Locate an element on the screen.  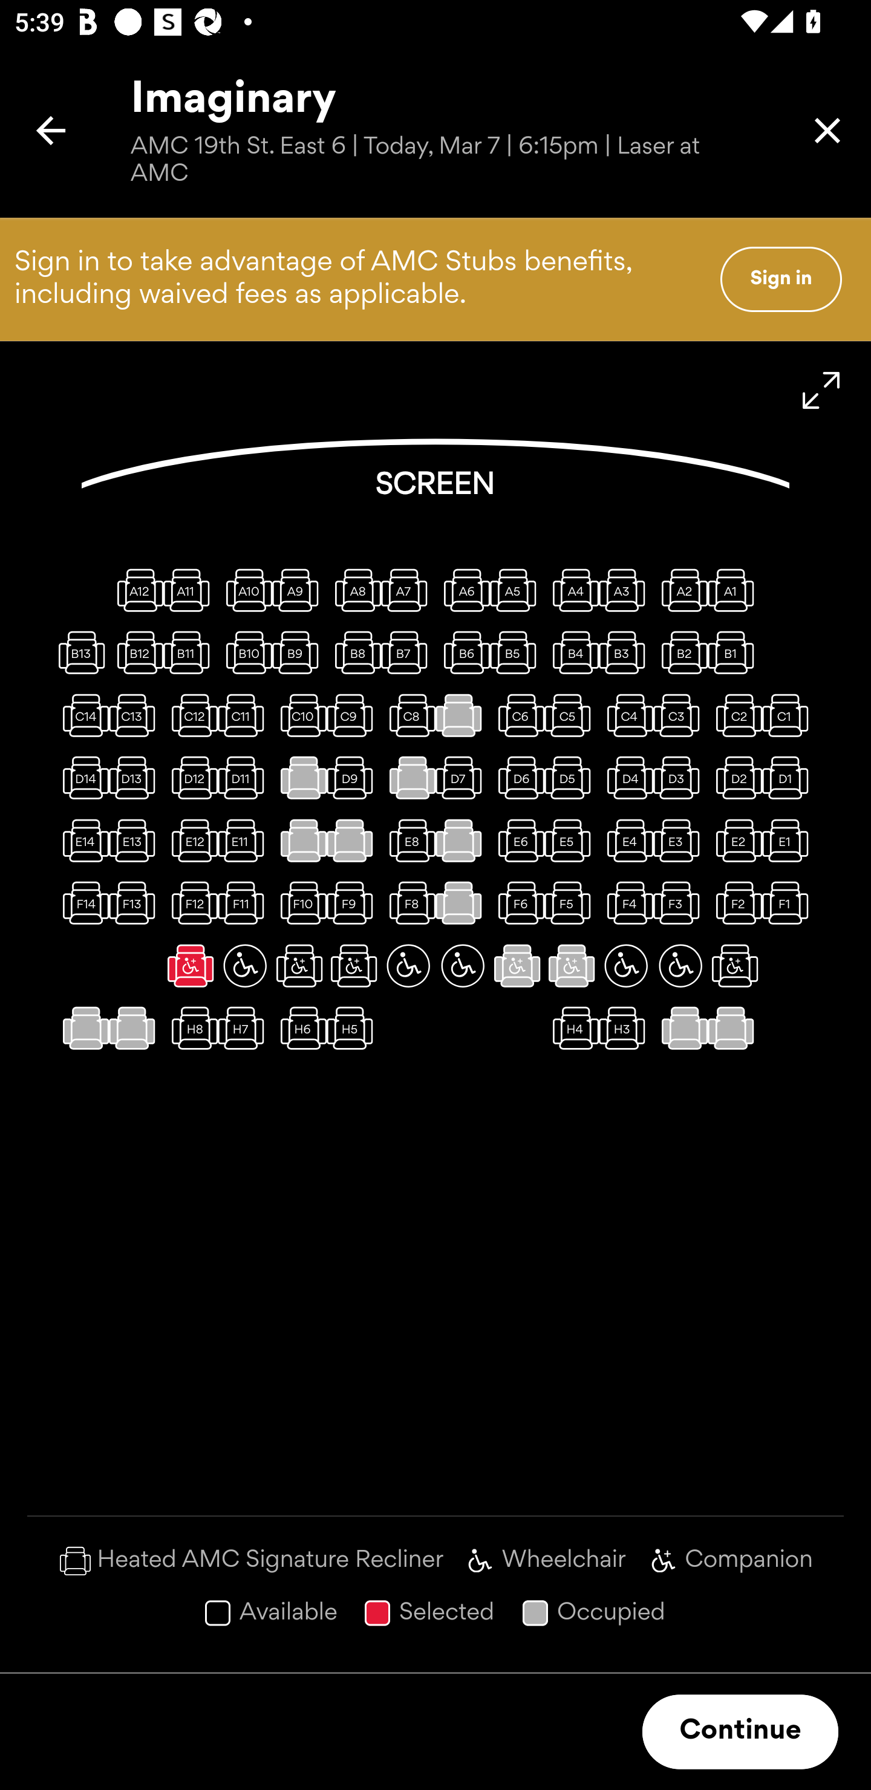
D5, Regular seat, available is located at coordinates (572, 778).